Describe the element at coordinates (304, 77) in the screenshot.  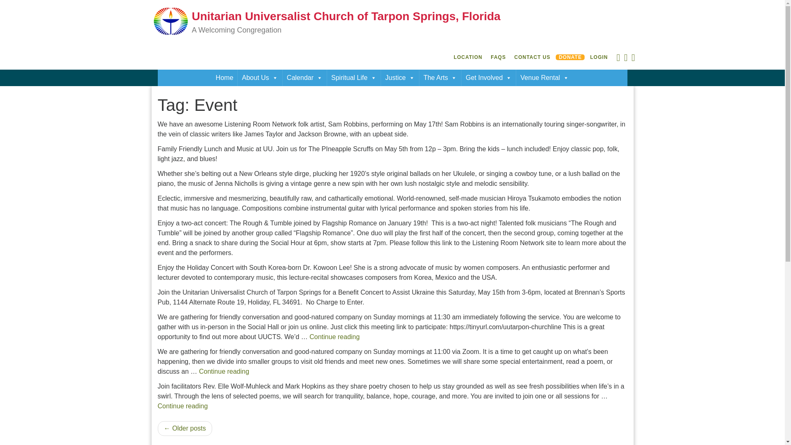
I see `Calendar` at that location.